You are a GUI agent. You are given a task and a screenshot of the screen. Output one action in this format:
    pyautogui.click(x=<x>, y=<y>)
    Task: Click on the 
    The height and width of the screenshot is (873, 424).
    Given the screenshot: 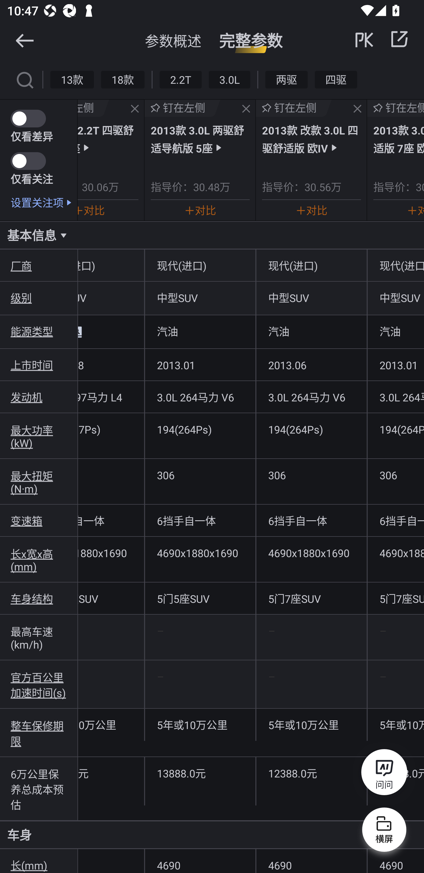 What is the action you would take?
    pyautogui.click(x=24, y=40)
    